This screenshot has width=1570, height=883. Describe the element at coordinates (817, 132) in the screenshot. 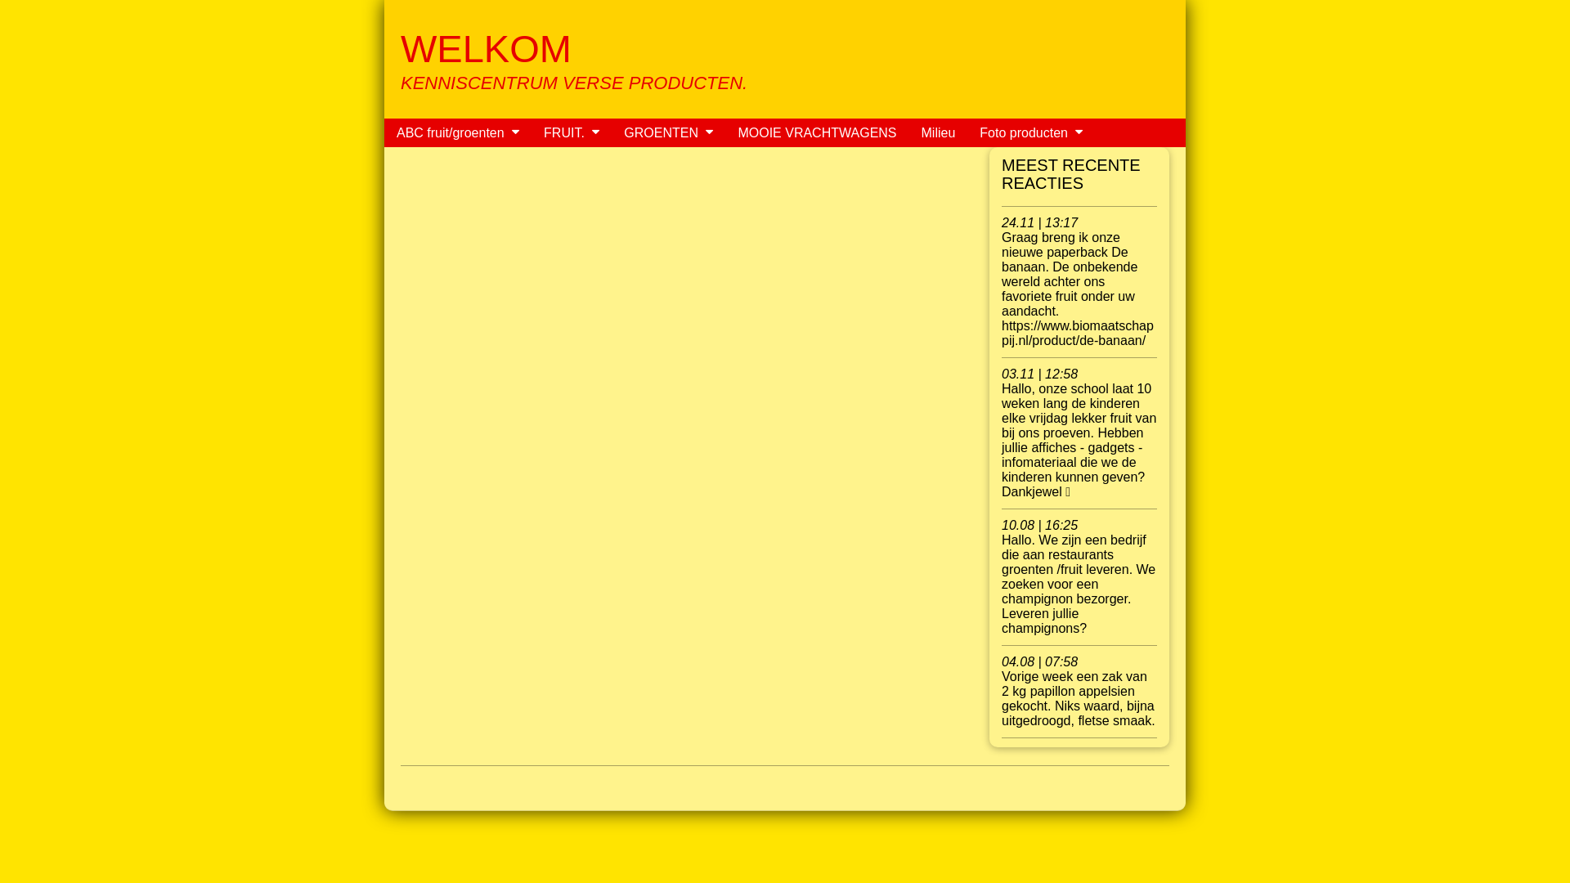

I see `MOOIE VRACHTWAGENS` at that location.